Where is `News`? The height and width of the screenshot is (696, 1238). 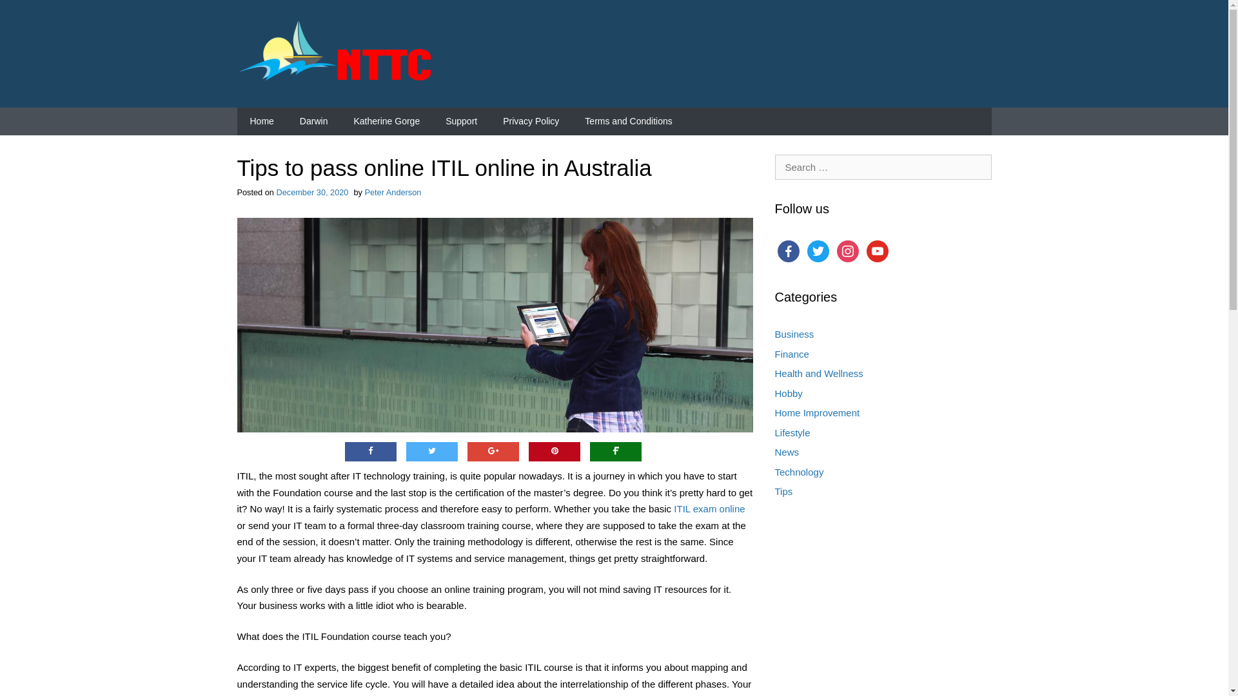
News is located at coordinates (787, 452).